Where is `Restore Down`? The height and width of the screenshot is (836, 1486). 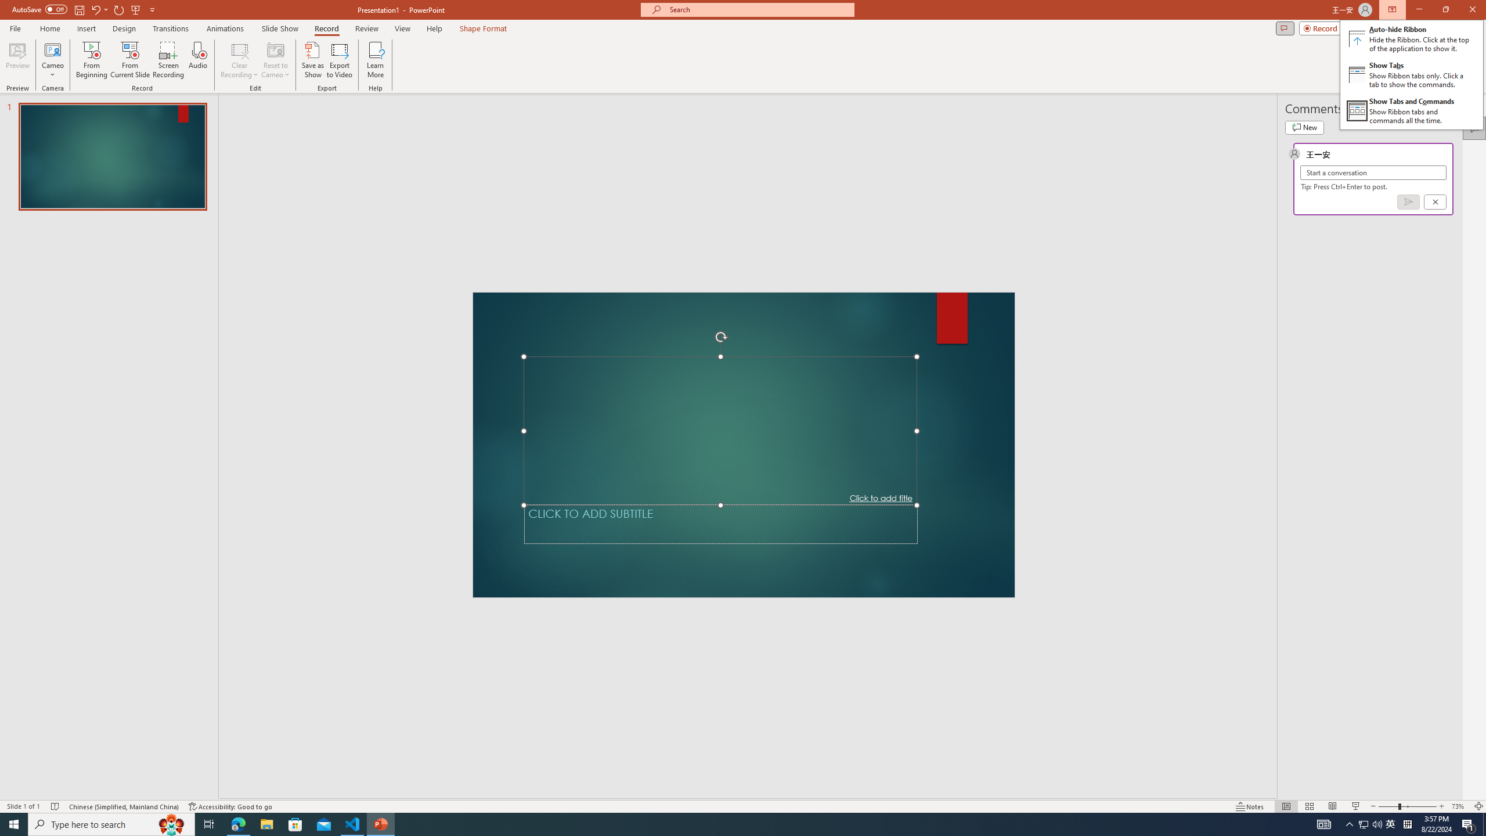
Restore Down is located at coordinates (1445, 10).